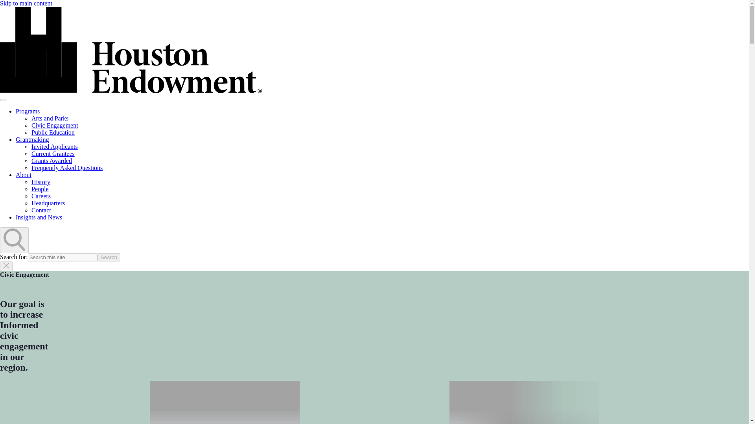 This screenshot has height=424, width=755. Describe the element at coordinates (55, 126) in the screenshot. I see `Civic Engagement` at that location.